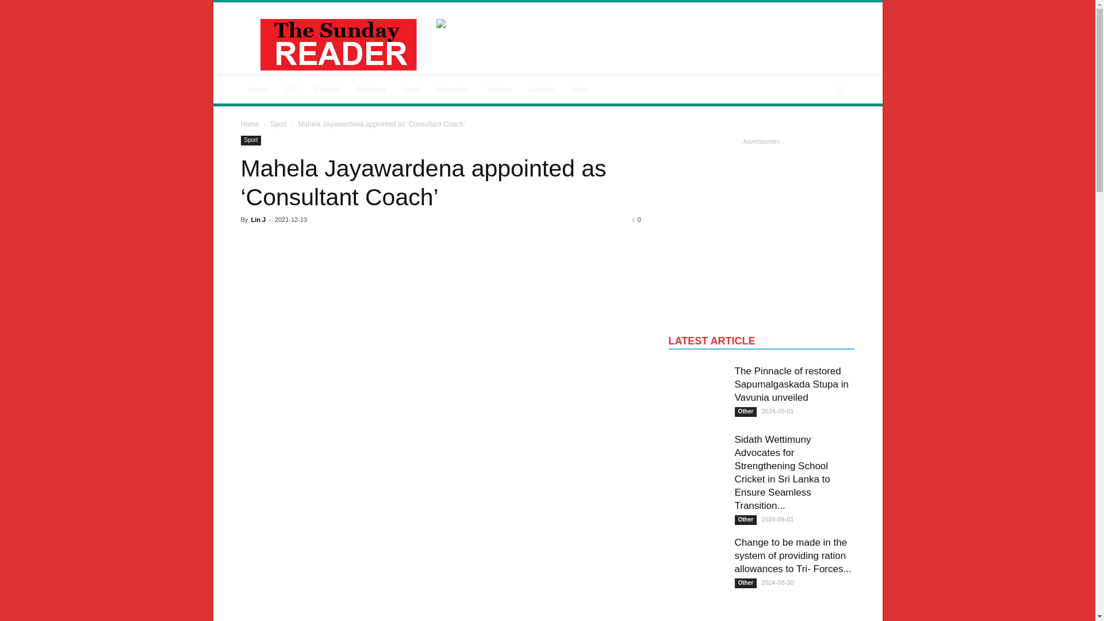 The image size is (1104, 621). What do you see at coordinates (328, 90) in the screenshot?
I see `Political` at bounding box center [328, 90].